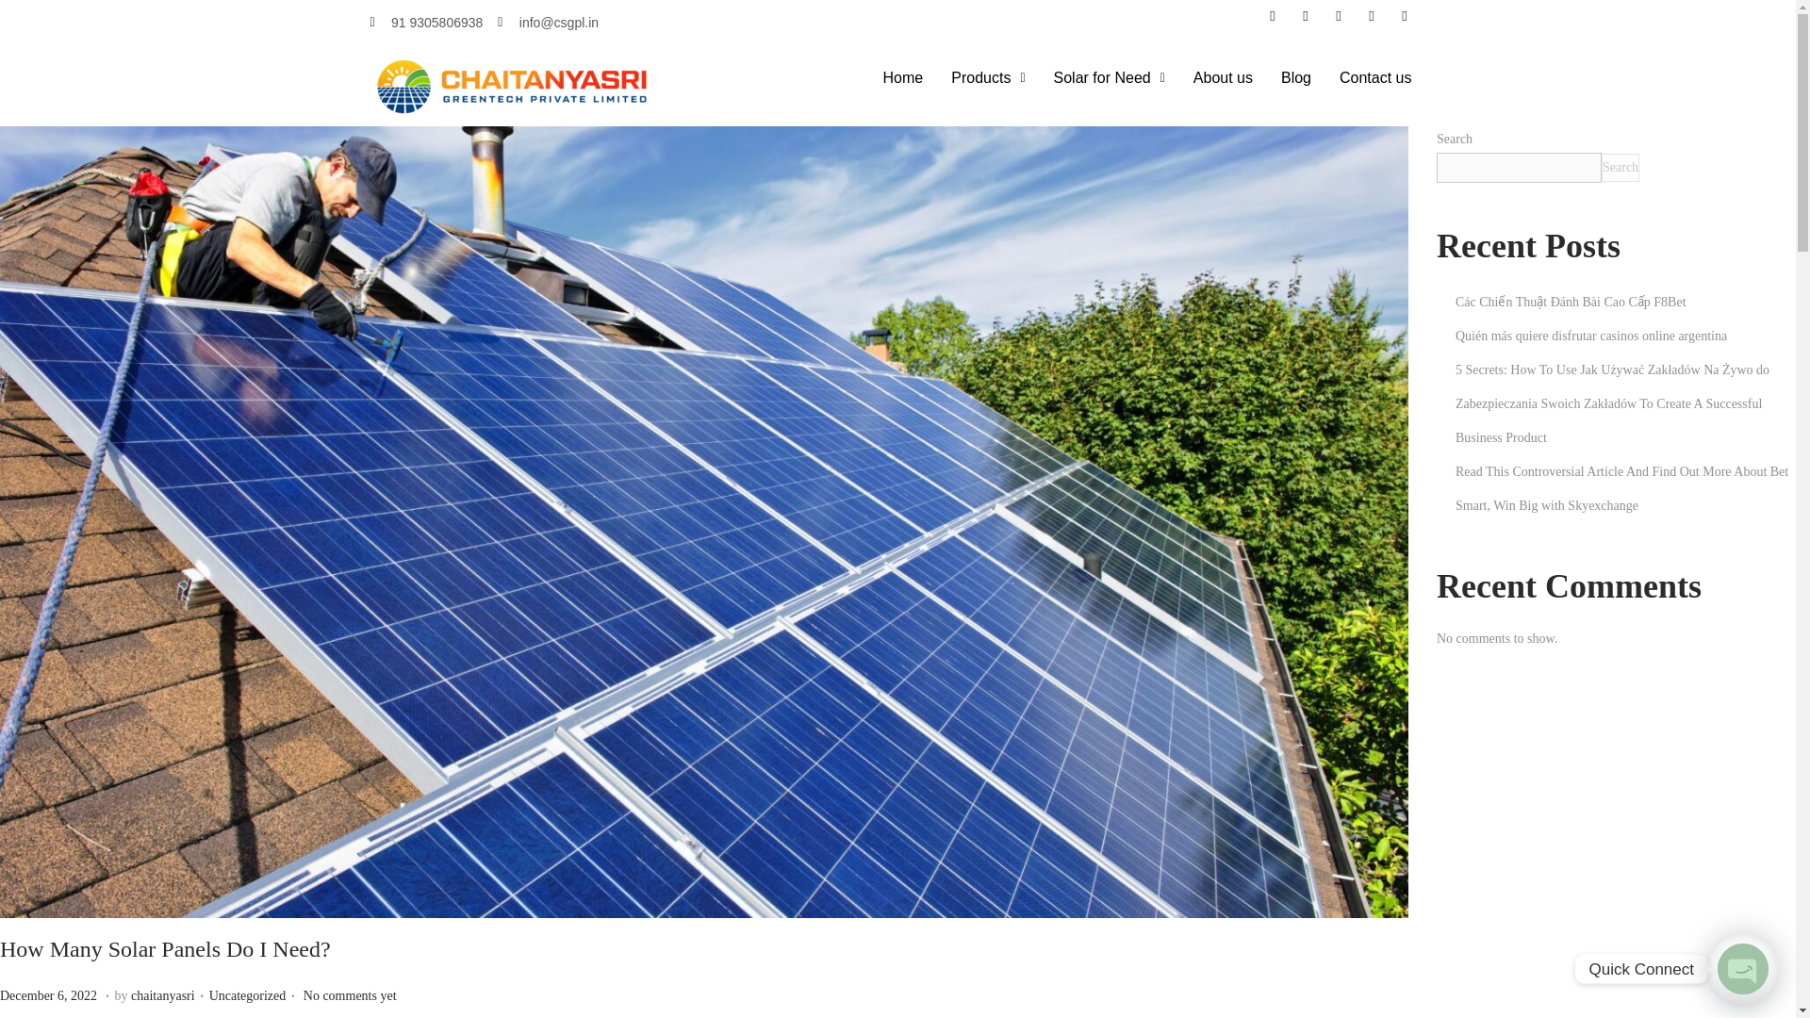 This screenshot has width=1810, height=1018. Describe the element at coordinates (1109, 77) in the screenshot. I see `Solar for Need` at that location.